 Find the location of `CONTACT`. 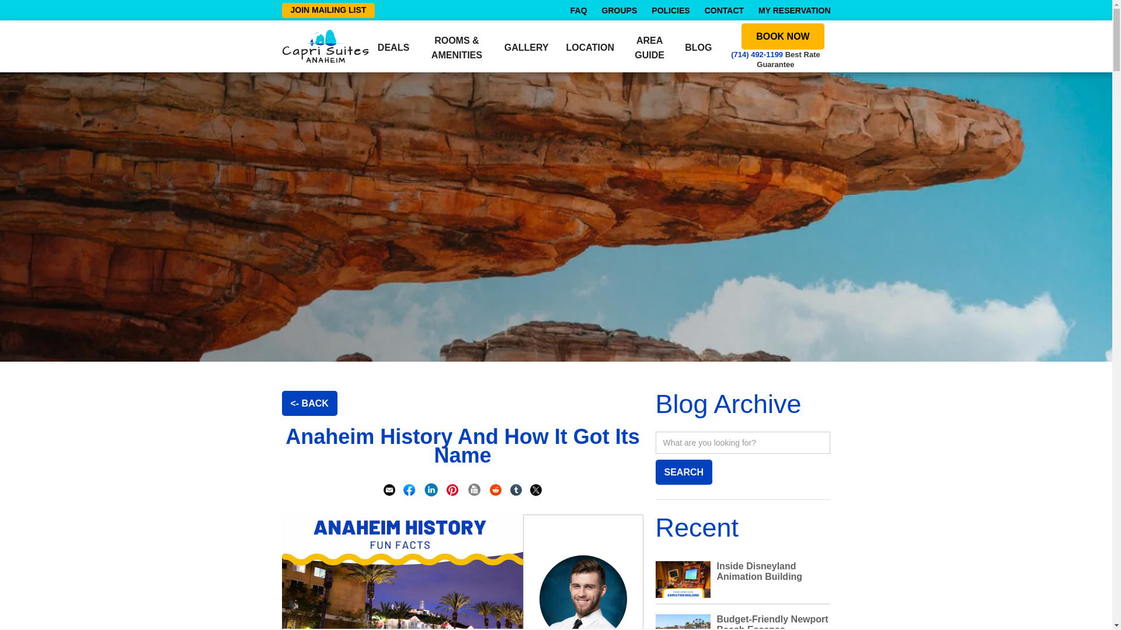

CONTACT is located at coordinates (724, 10).